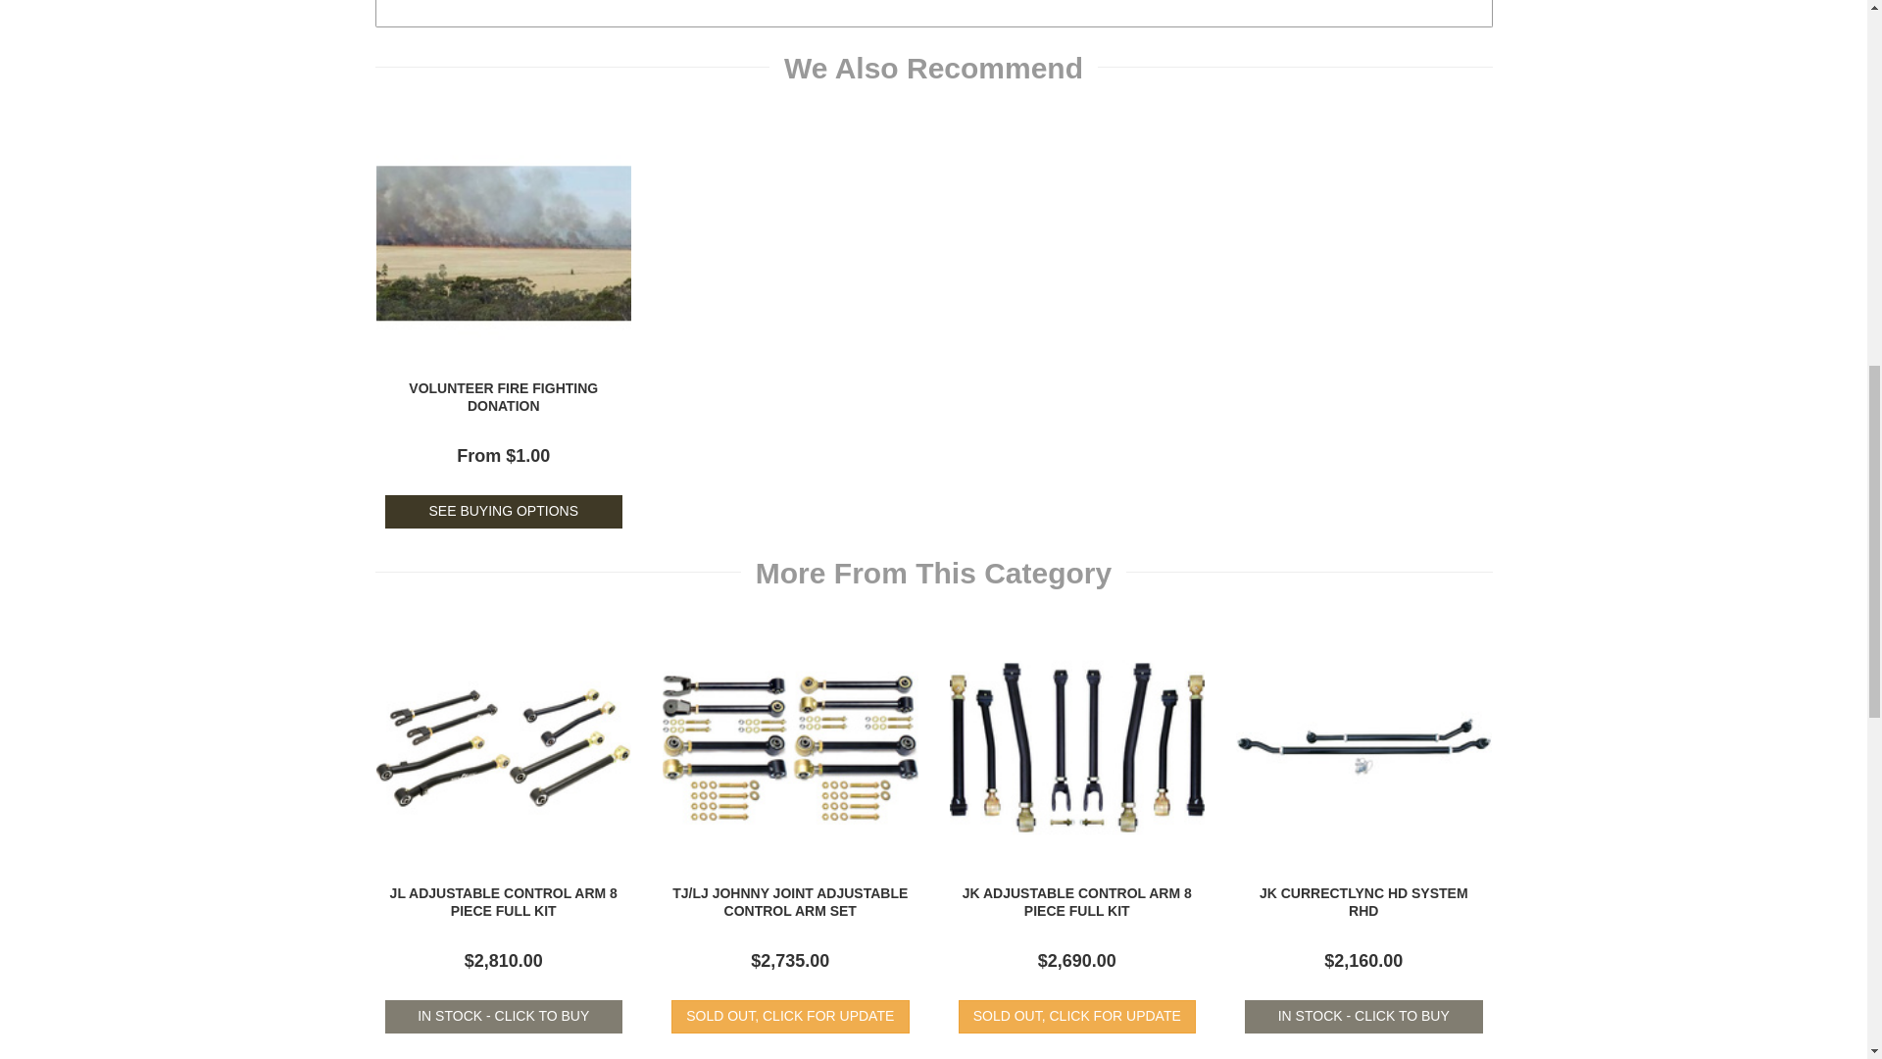 This screenshot has height=1059, width=1882. What do you see at coordinates (503, 902) in the screenshot?
I see `JL Adjustable Control Arm 8 piece full kit` at bounding box center [503, 902].